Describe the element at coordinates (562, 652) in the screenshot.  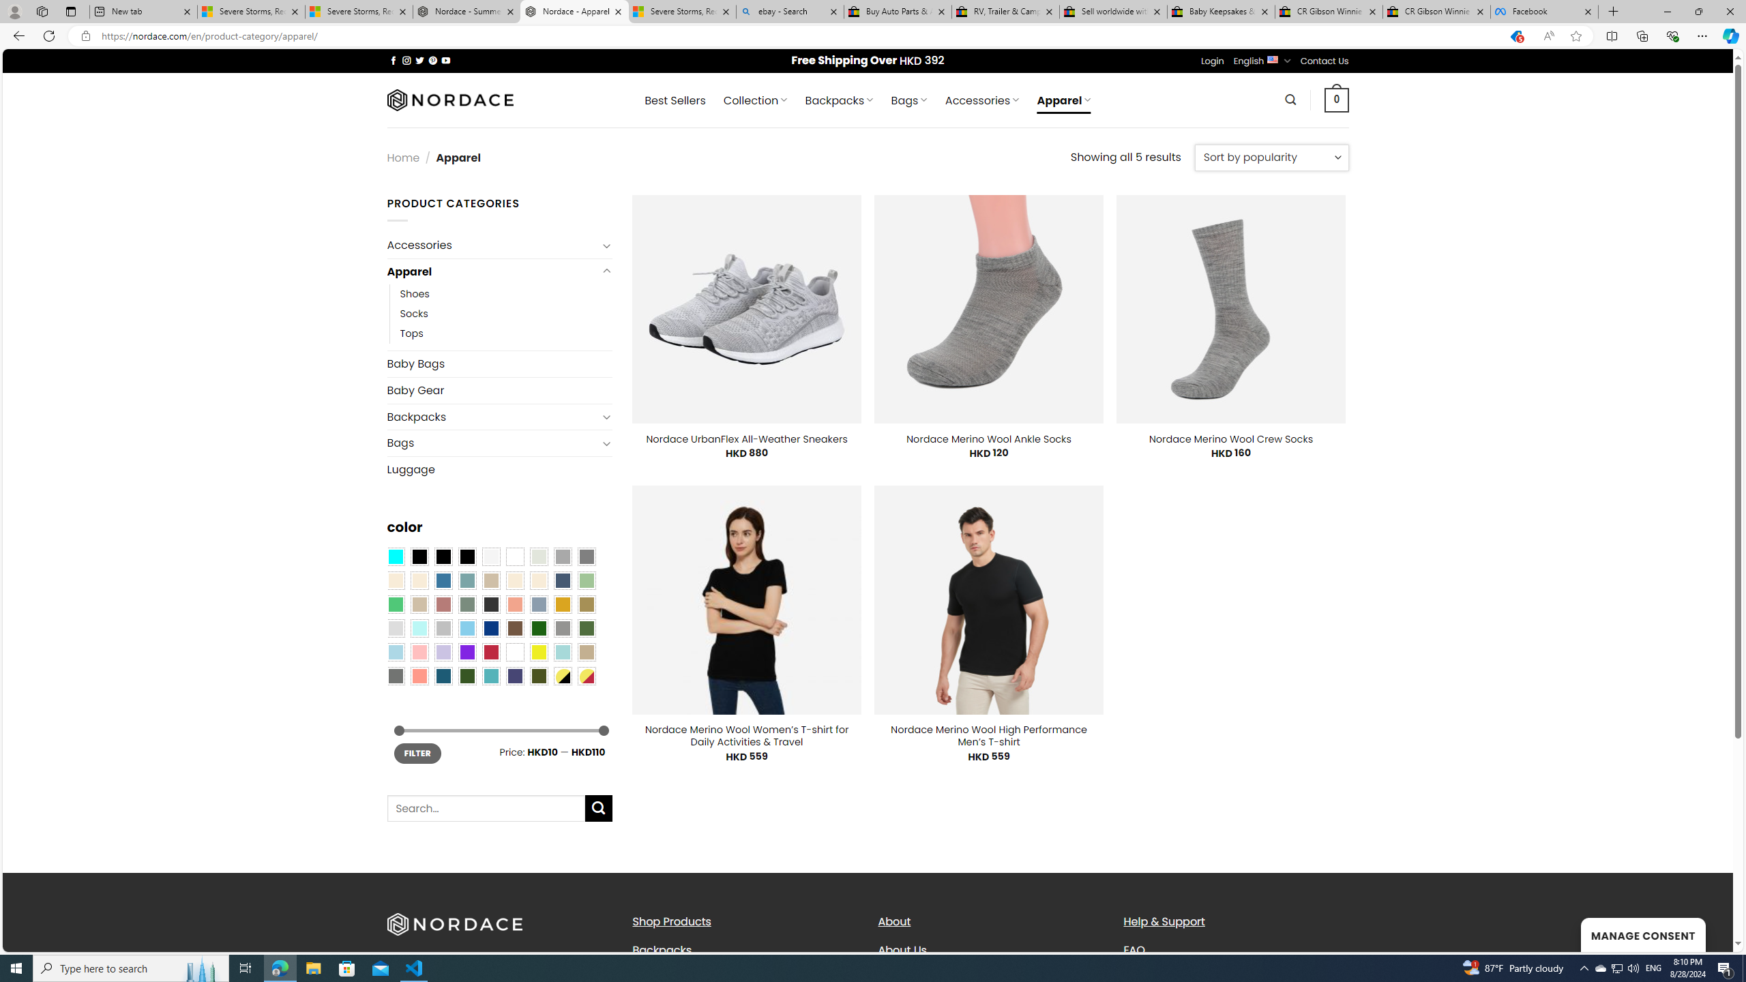
I see `Aqua` at that location.